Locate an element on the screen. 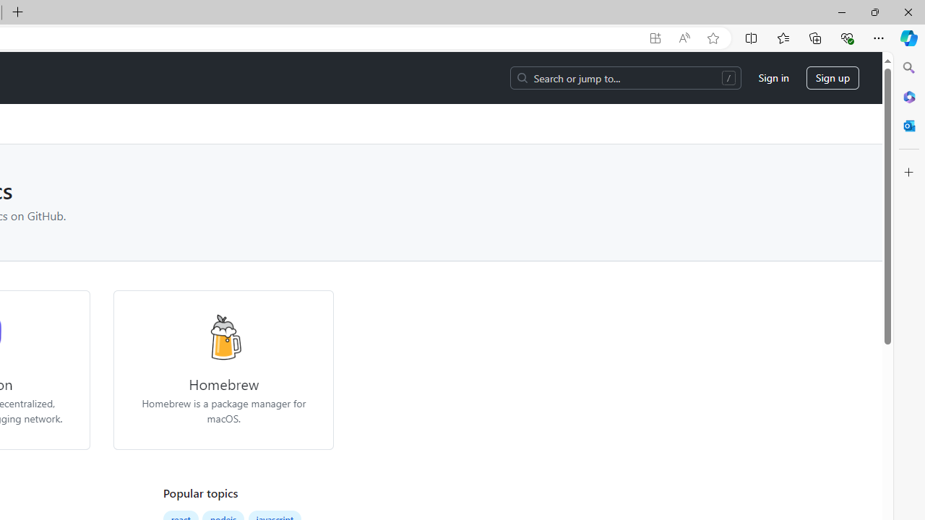  homebrew is located at coordinates (223, 337).